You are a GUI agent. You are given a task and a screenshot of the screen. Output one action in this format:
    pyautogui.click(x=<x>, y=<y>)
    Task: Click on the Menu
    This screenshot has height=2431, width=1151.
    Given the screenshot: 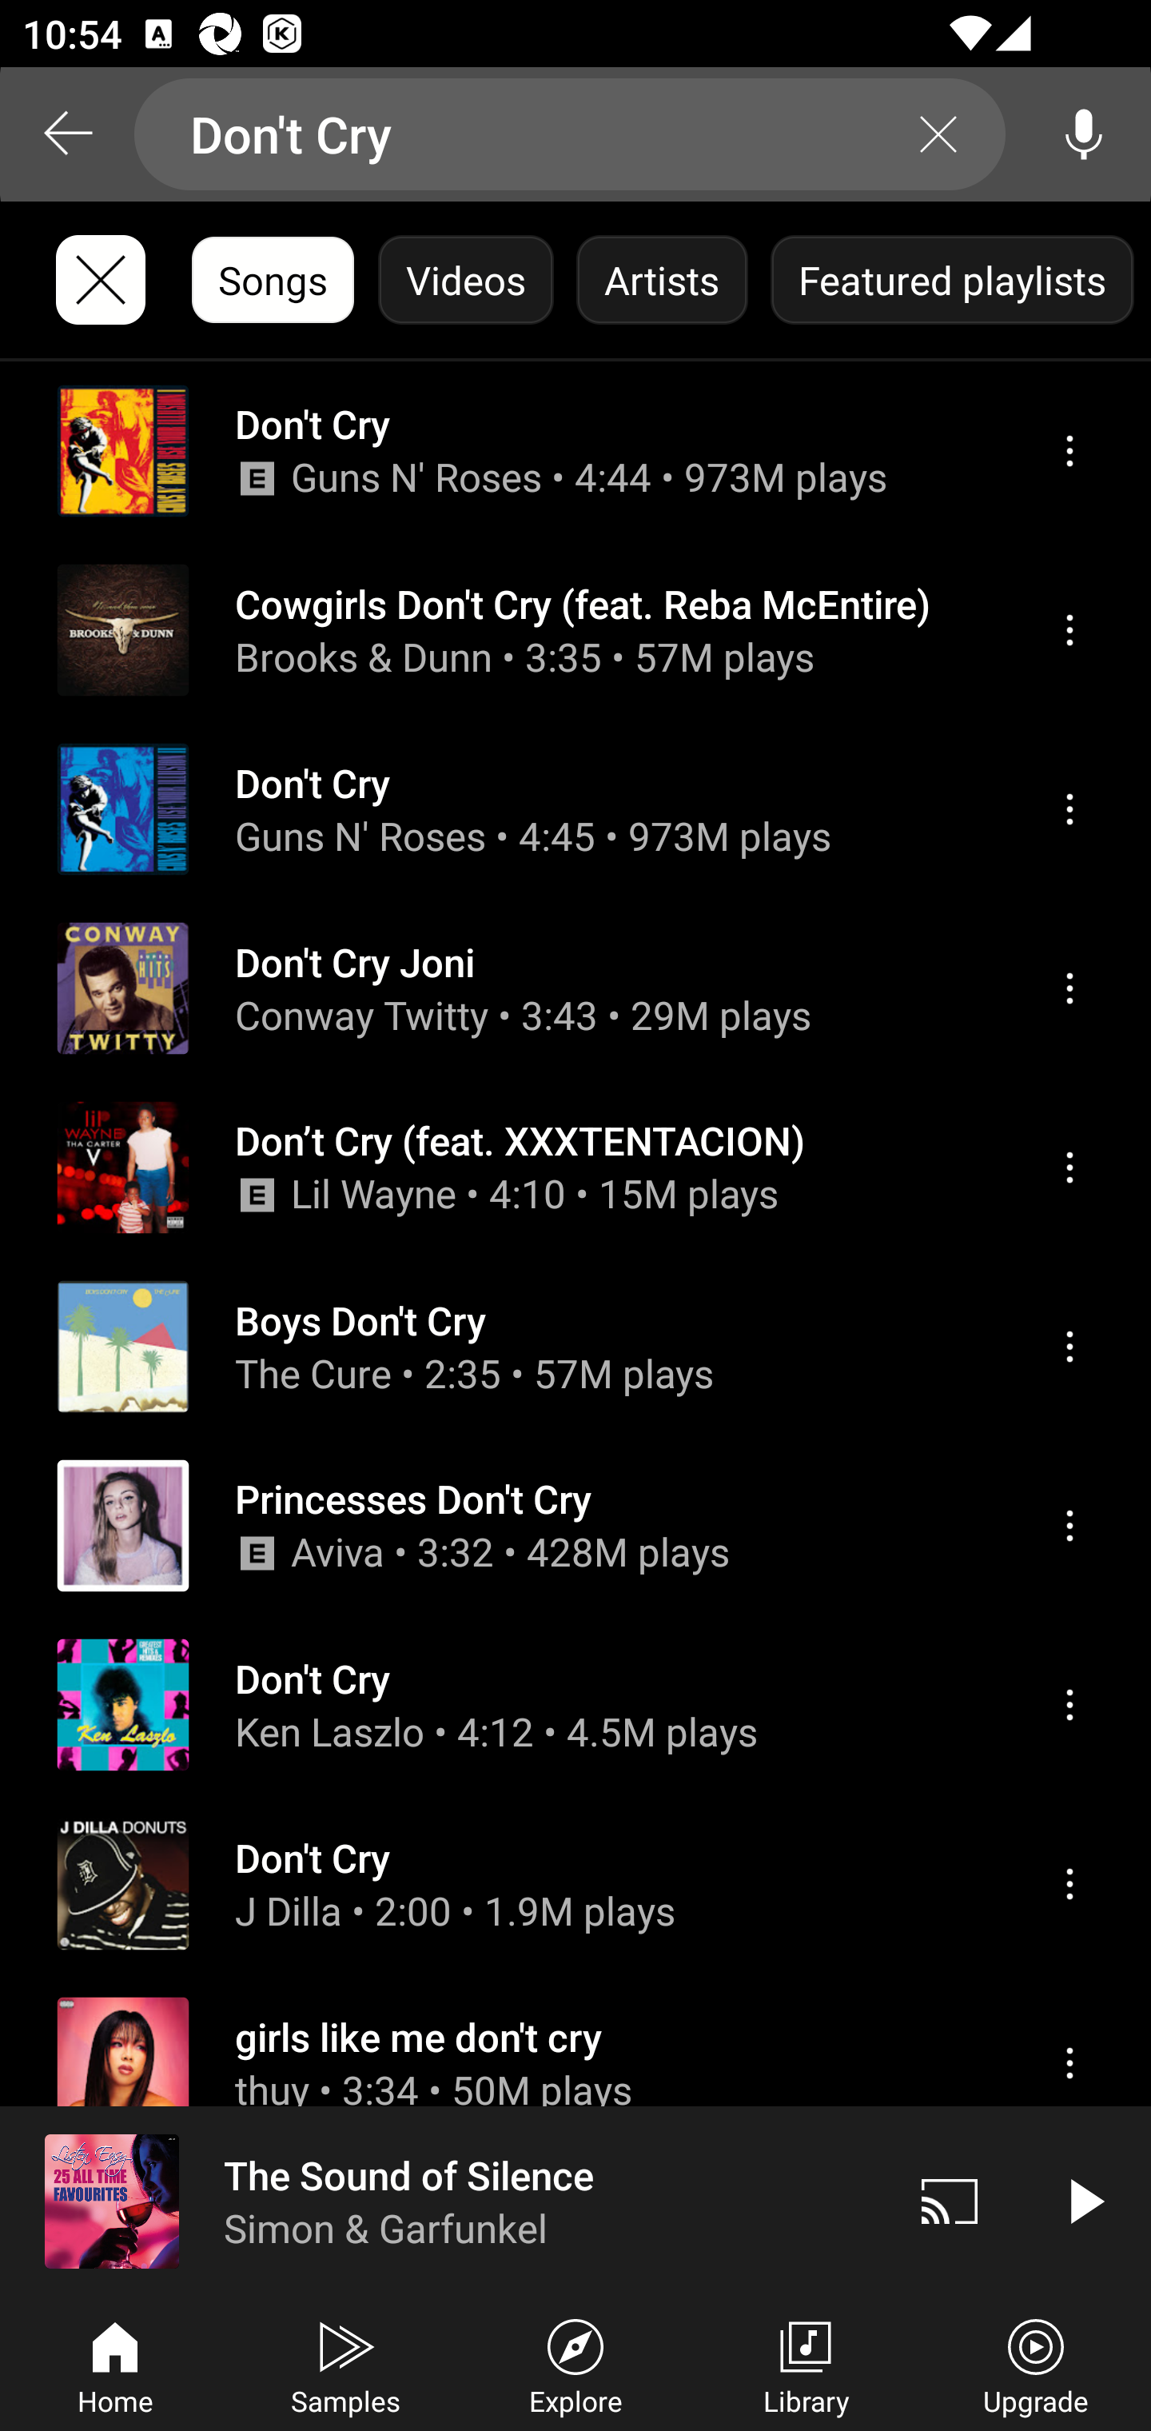 What is the action you would take?
    pyautogui.click(x=1069, y=809)
    